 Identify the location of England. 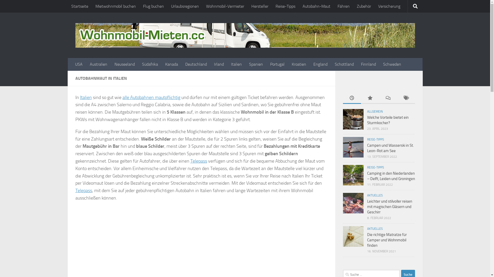
(321, 64).